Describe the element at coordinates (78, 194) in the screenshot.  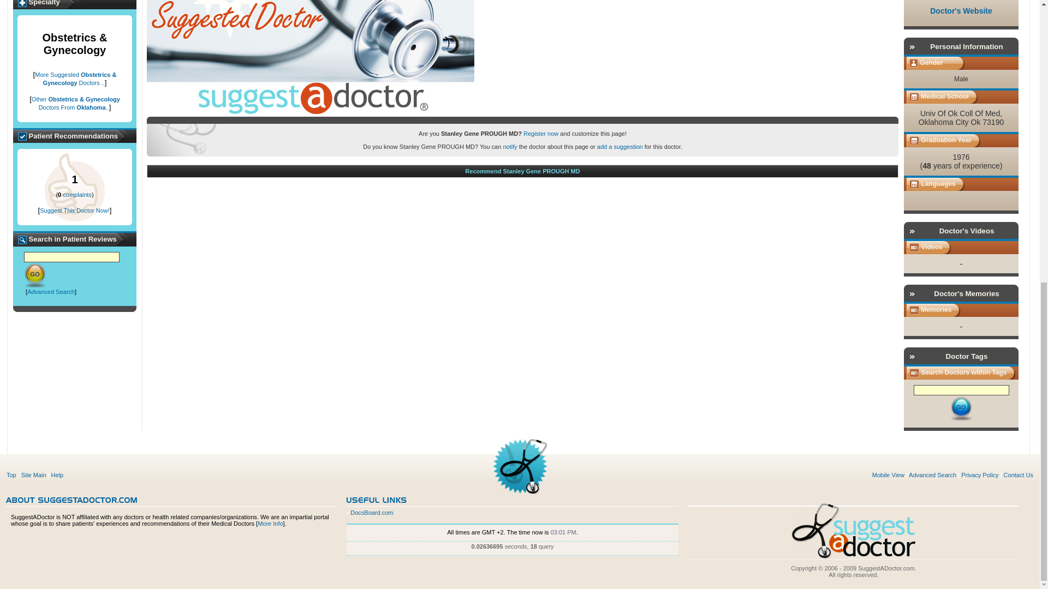
I see `complaints` at that location.